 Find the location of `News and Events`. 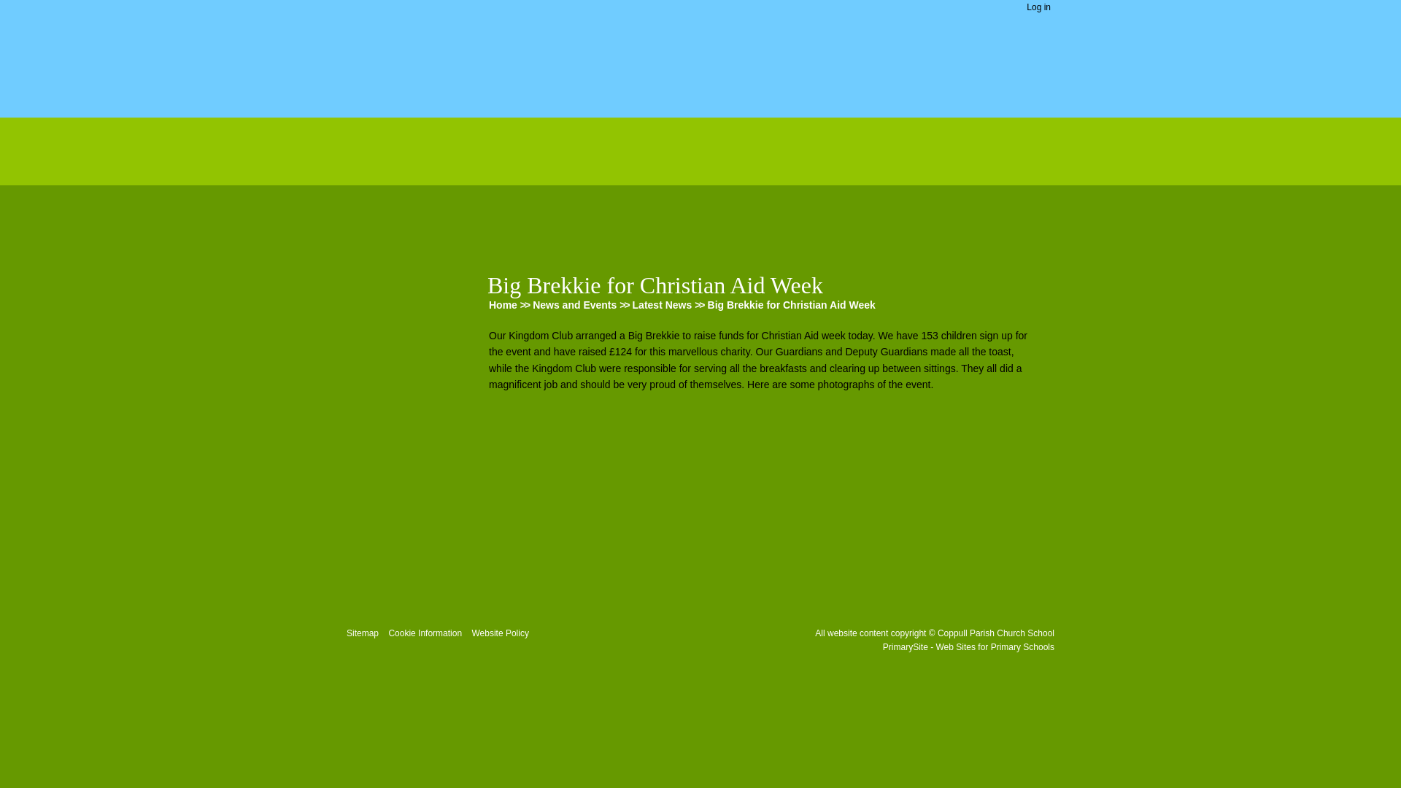

News and Events is located at coordinates (574, 305).